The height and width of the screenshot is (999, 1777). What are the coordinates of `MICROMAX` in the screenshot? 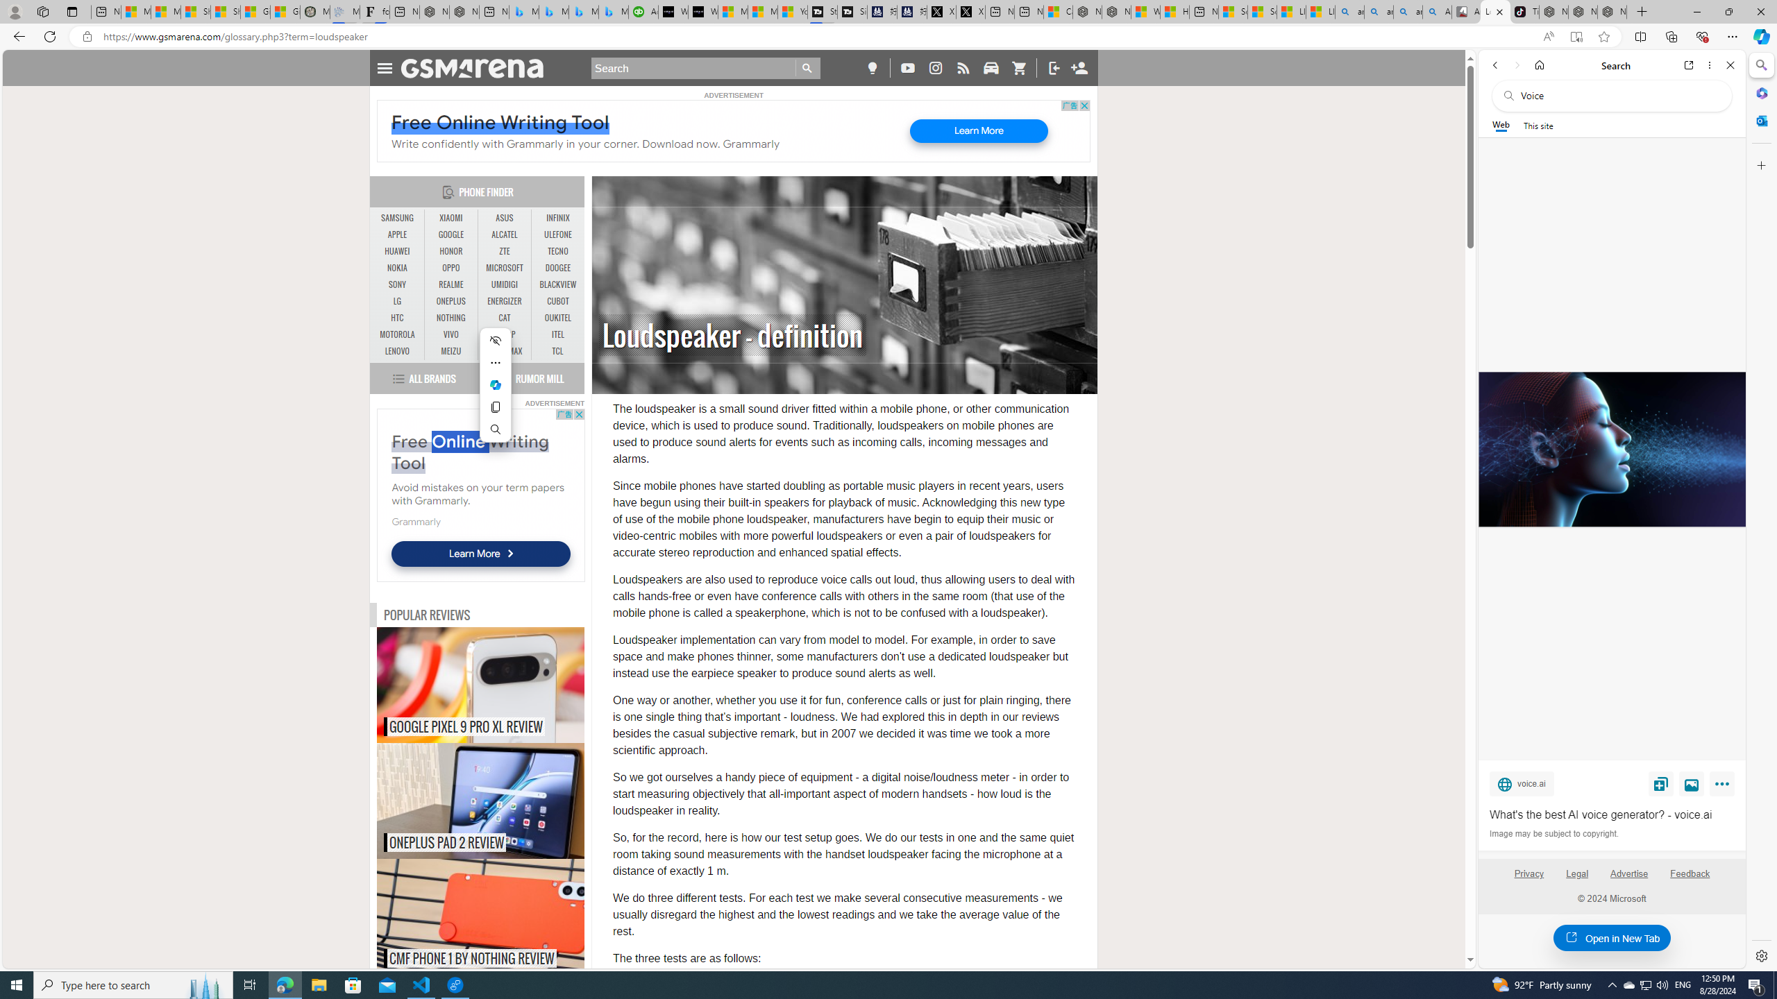 It's located at (504, 351).